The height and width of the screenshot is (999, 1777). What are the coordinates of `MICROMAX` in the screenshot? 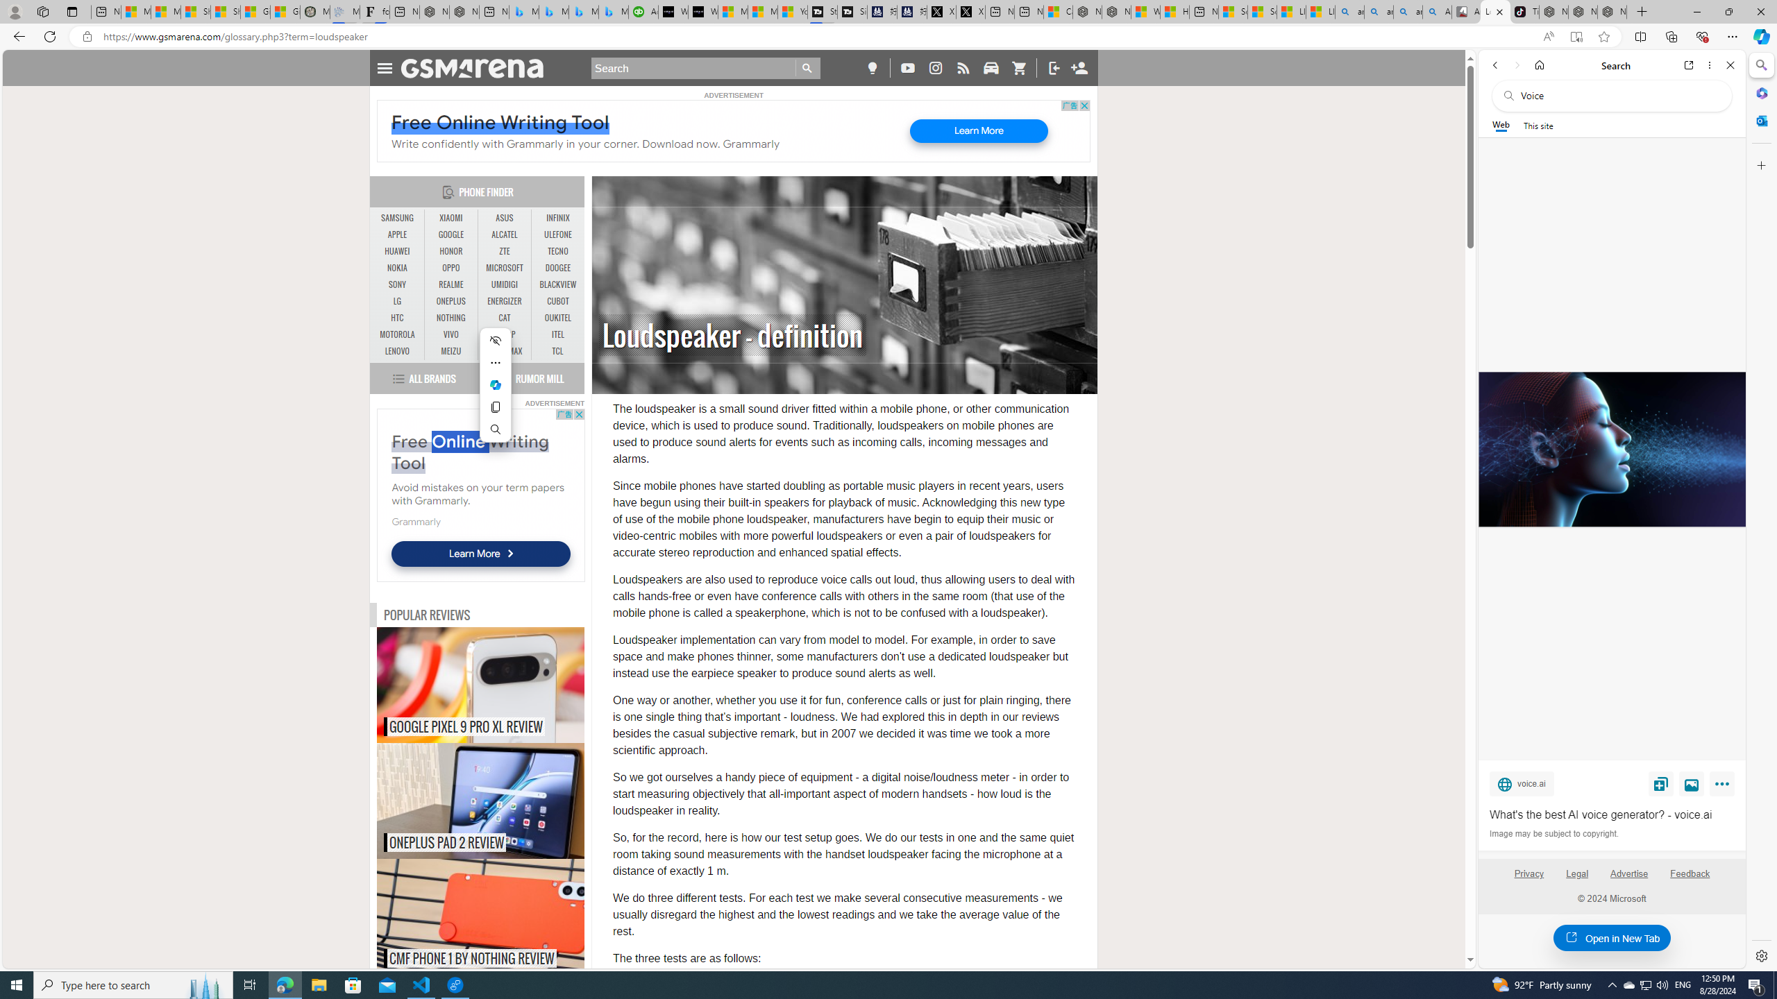 It's located at (504, 351).